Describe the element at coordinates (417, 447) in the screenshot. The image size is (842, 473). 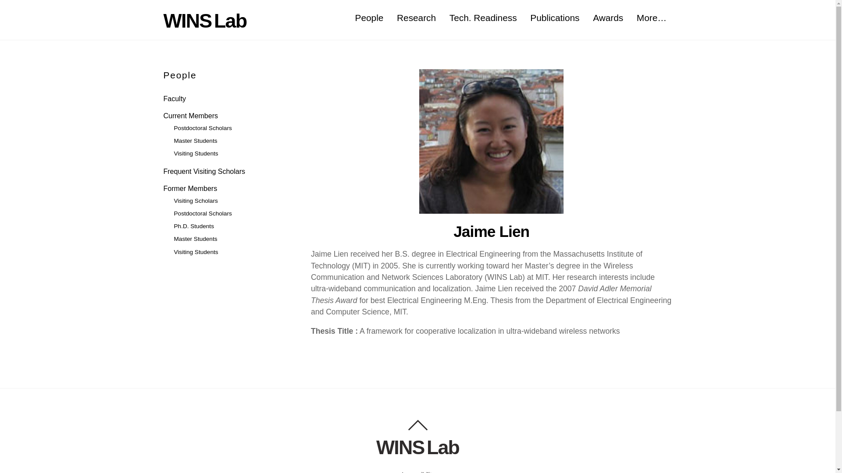
I see `WINS Lab` at that location.